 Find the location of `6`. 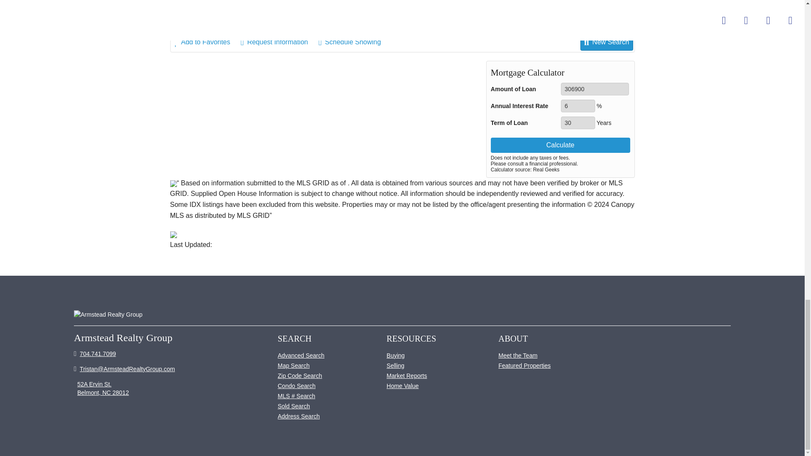

6 is located at coordinates (578, 106).